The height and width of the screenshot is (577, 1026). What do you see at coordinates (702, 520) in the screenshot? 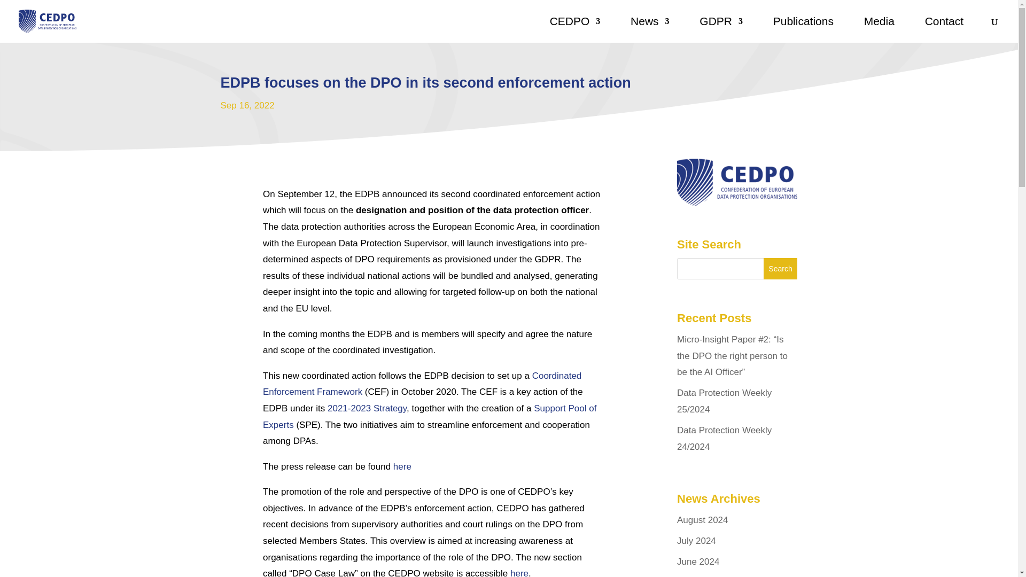
I see `August 2024` at bounding box center [702, 520].